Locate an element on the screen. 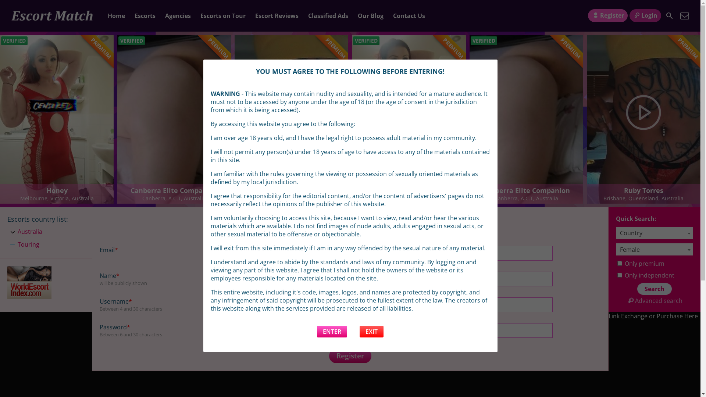  worldescortindex.com is located at coordinates (29, 297).